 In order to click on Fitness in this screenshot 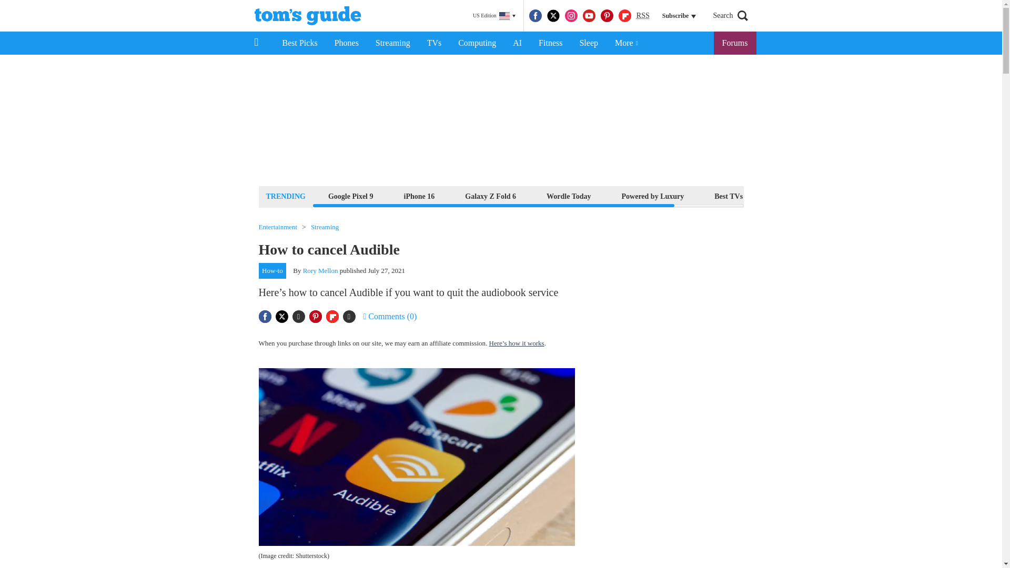, I will do `click(550, 43)`.